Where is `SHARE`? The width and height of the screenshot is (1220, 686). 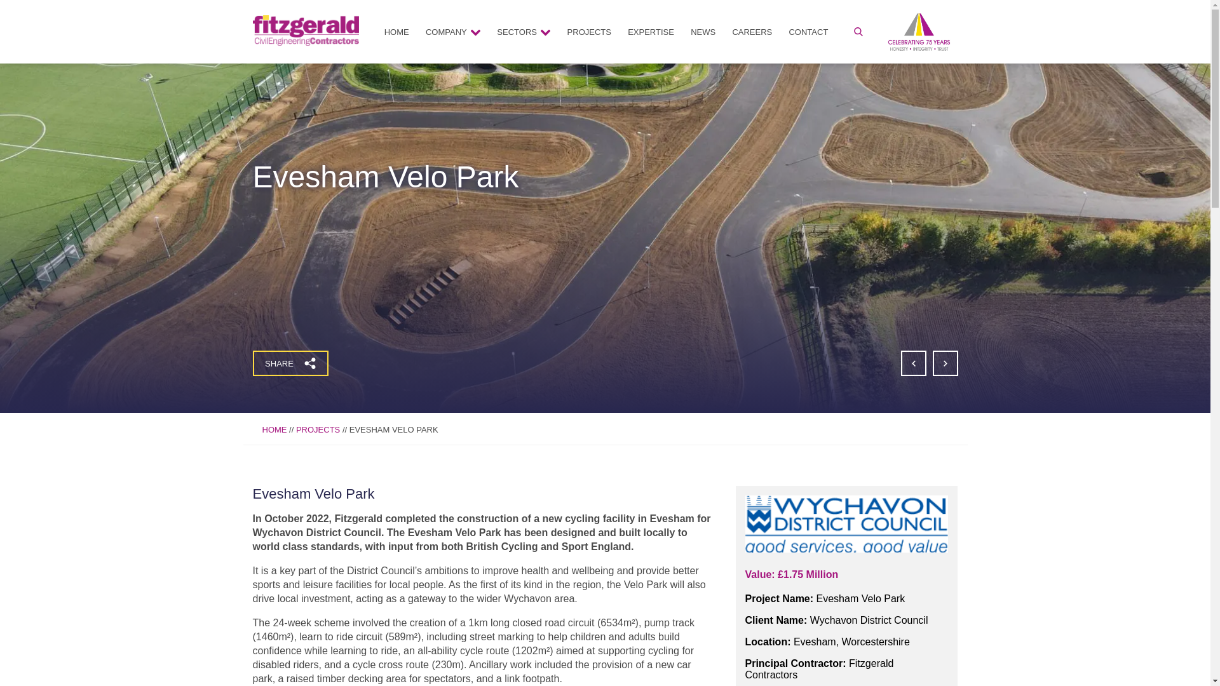
SHARE is located at coordinates (290, 363).